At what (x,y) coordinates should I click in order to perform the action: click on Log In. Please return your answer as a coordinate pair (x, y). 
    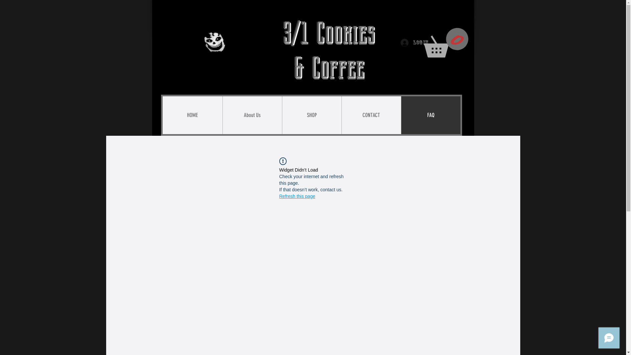
    Looking at the image, I should click on (409, 43).